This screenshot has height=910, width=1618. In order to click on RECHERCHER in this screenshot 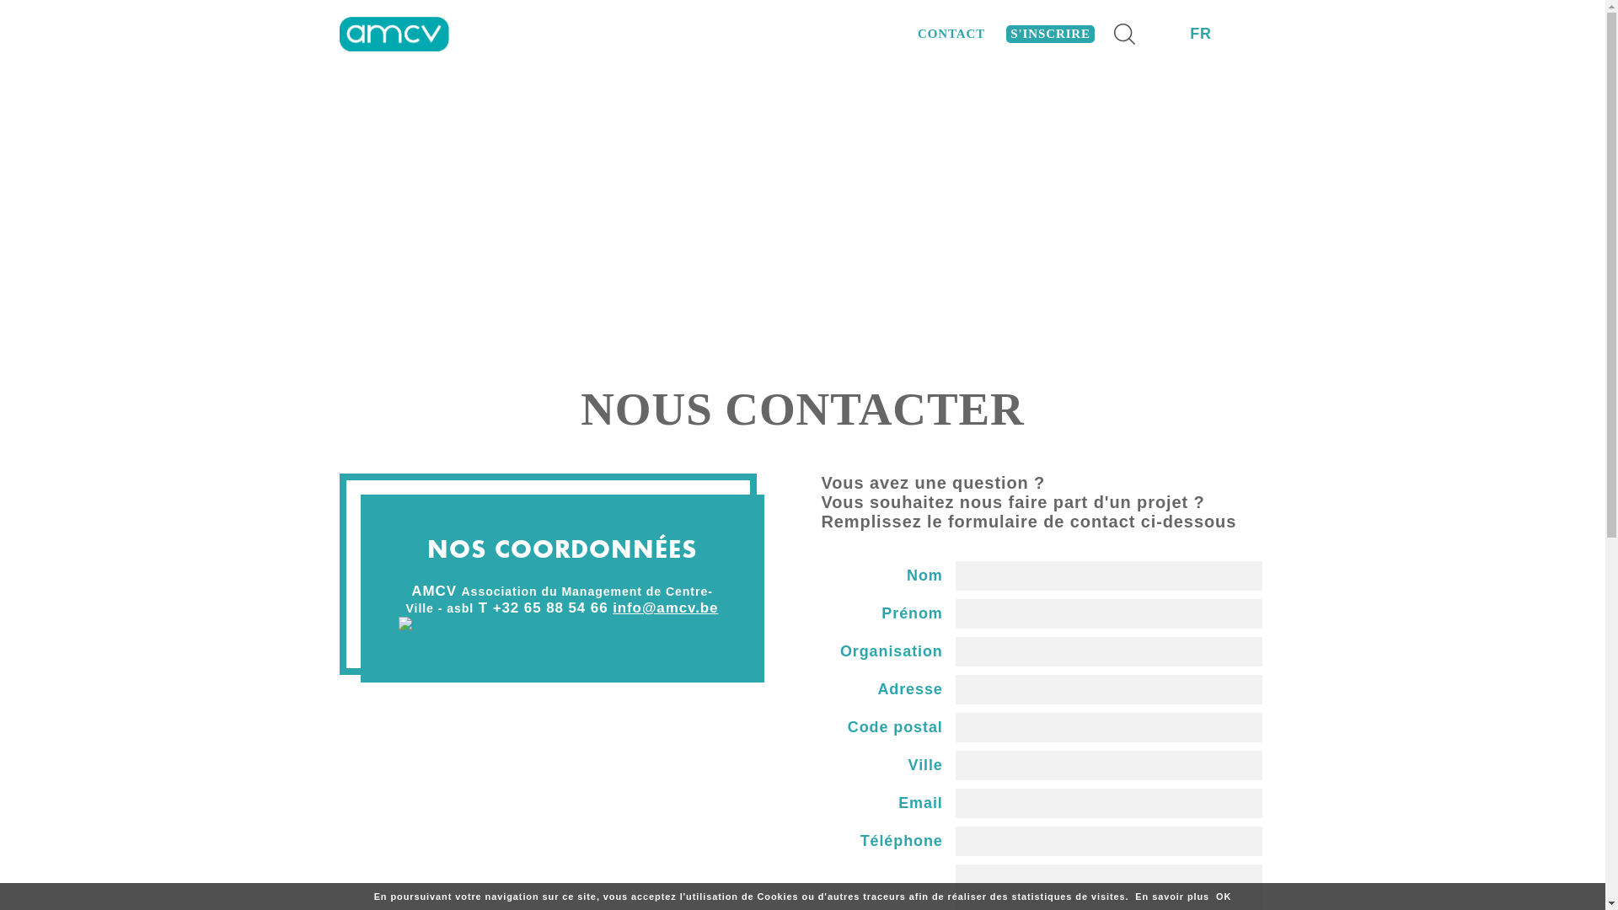, I will do `click(1124, 34)`.